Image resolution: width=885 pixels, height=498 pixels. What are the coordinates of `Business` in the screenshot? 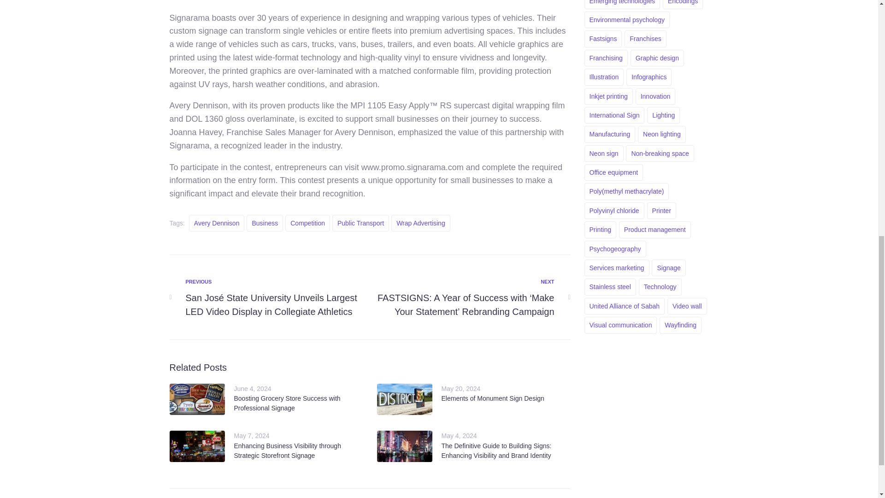 It's located at (265, 223).